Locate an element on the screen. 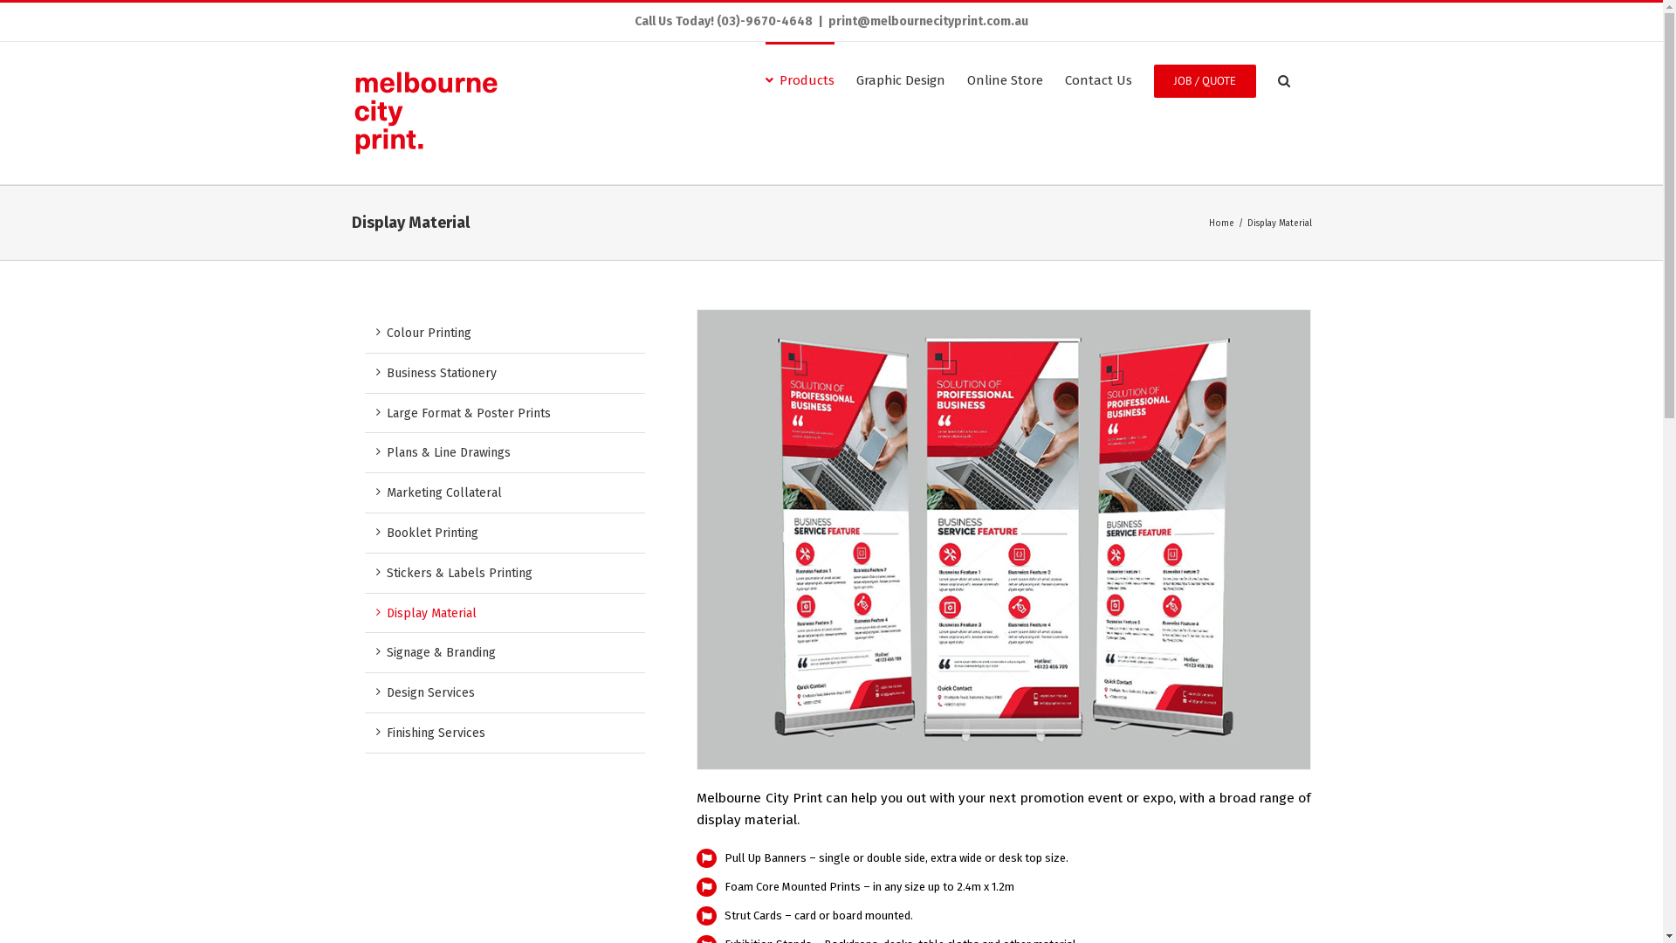 Image resolution: width=1676 pixels, height=943 pixels. Home is located at coordinates (1220, 224).